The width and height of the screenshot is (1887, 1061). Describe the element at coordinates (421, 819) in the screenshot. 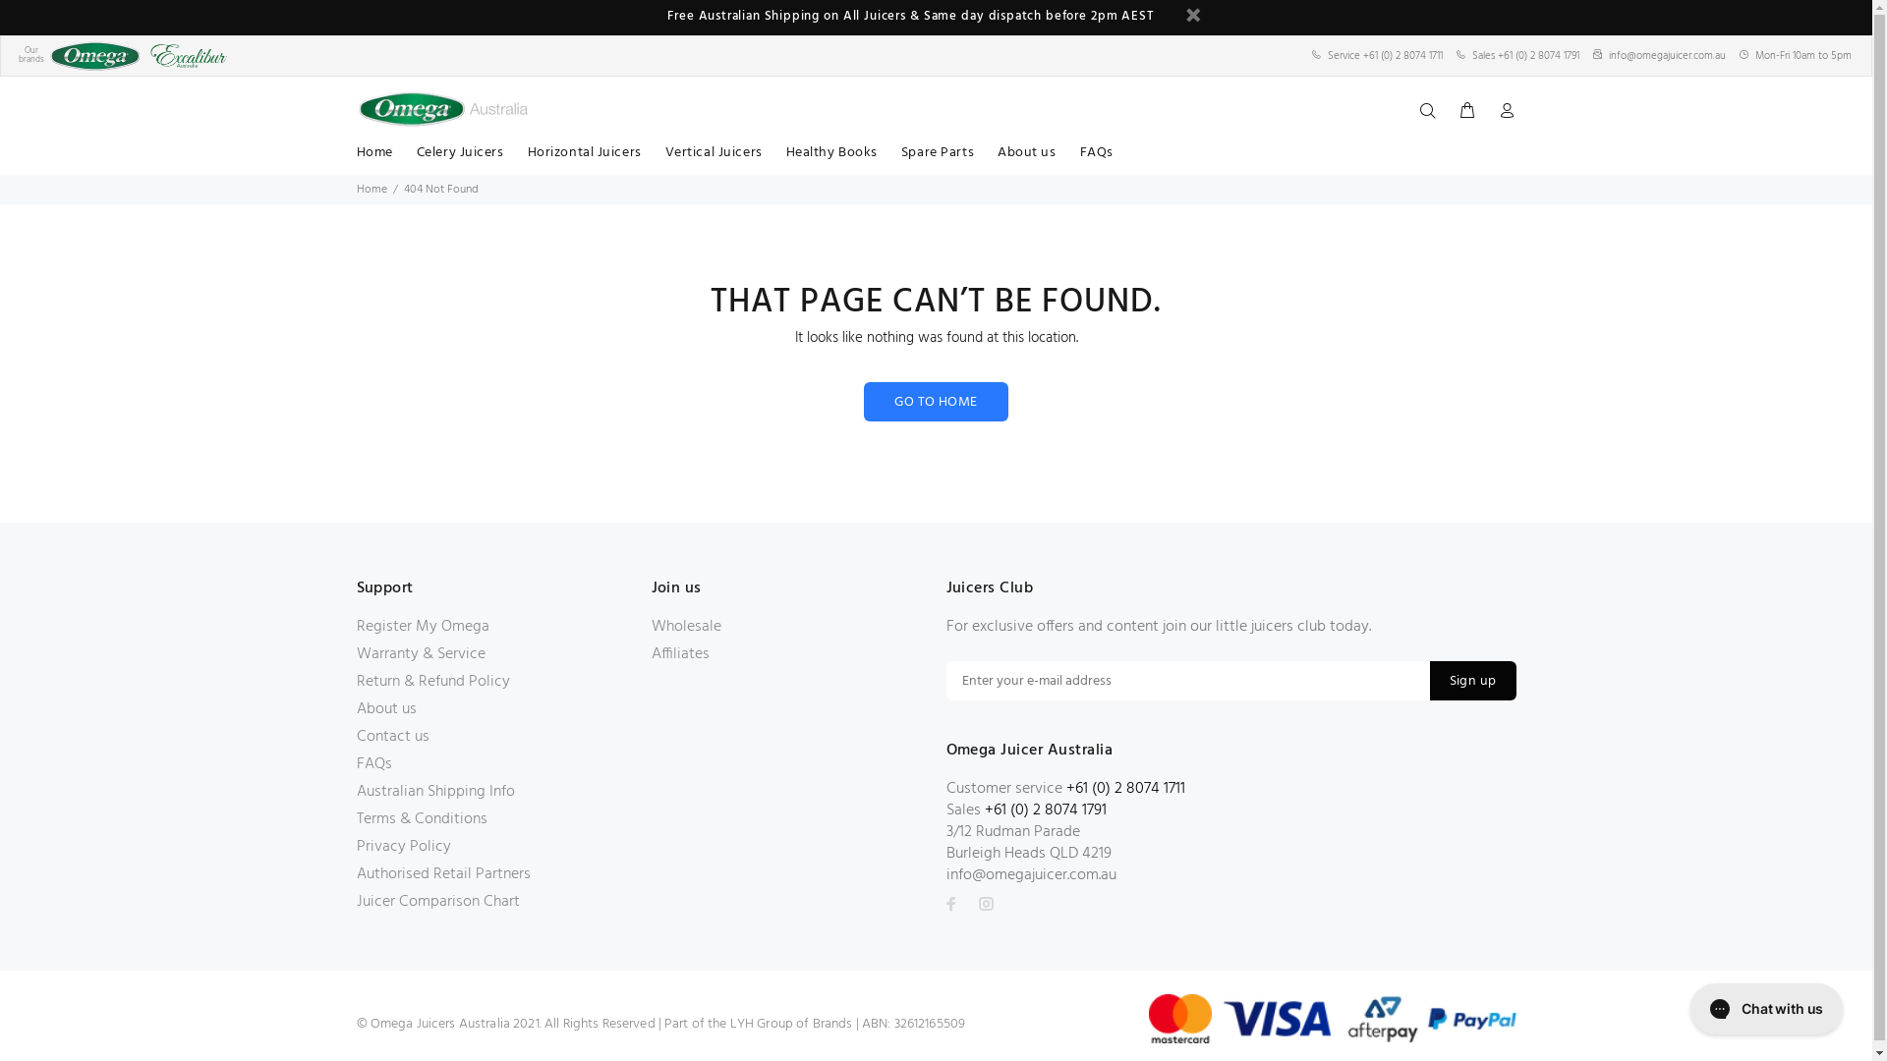

I see `Terms & Conditions` at that location.